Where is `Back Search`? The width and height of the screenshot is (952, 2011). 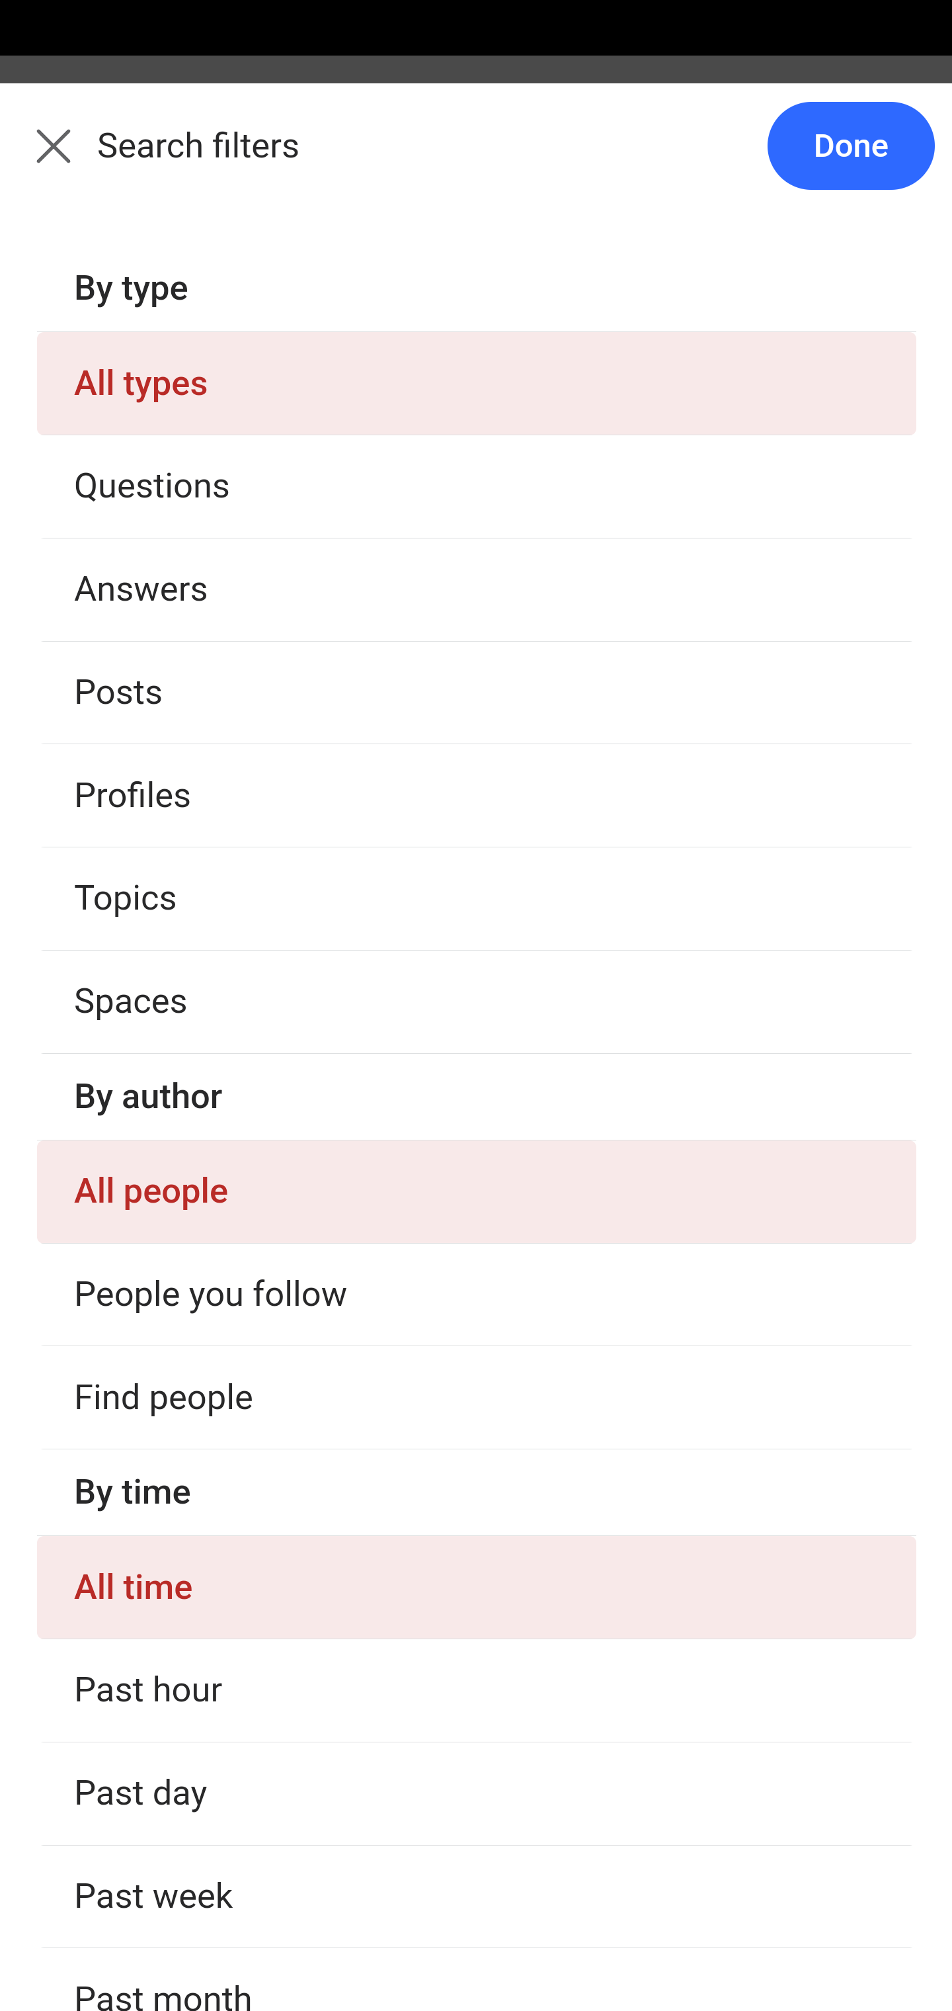 Back Search is located at coordinates (476, 161).